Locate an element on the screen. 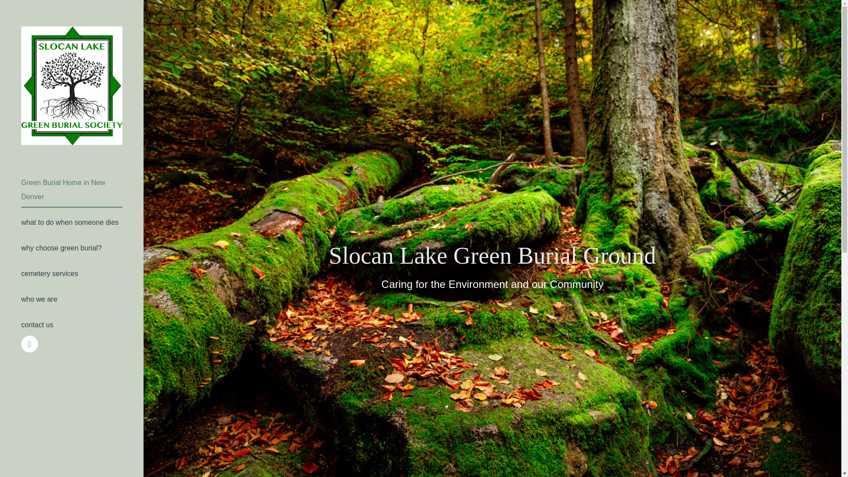  who we are is located at coordinates (72, 299).